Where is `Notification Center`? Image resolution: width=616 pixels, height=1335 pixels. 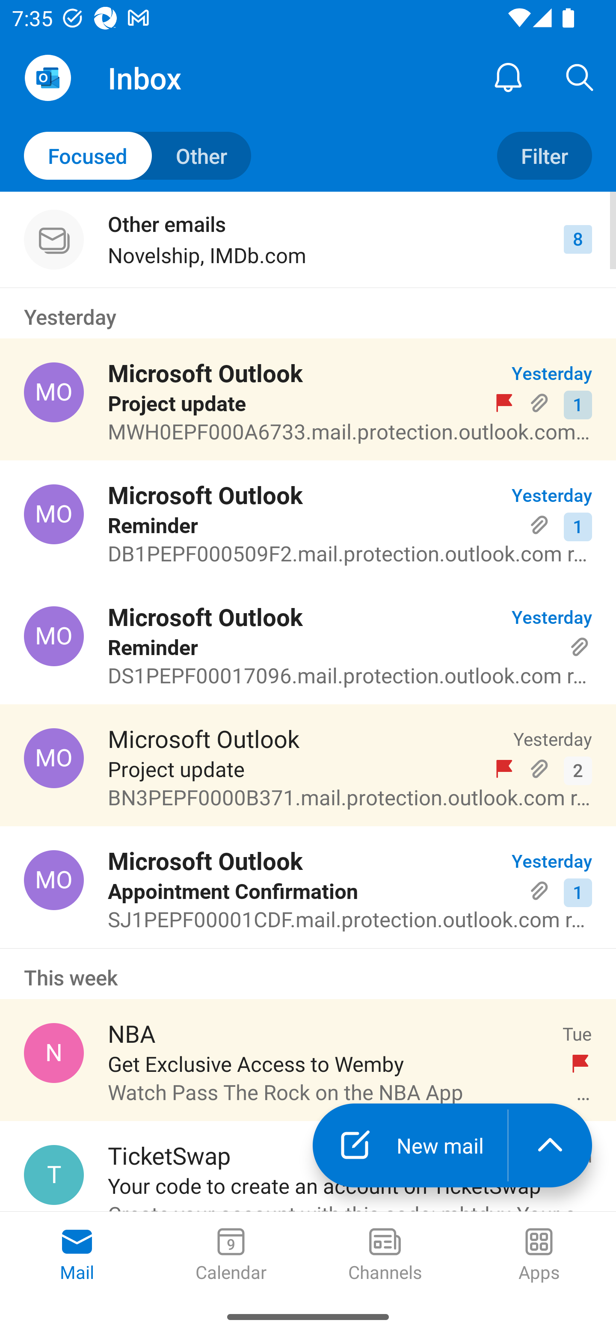
Notification Center is located at coordinates (508, 77).